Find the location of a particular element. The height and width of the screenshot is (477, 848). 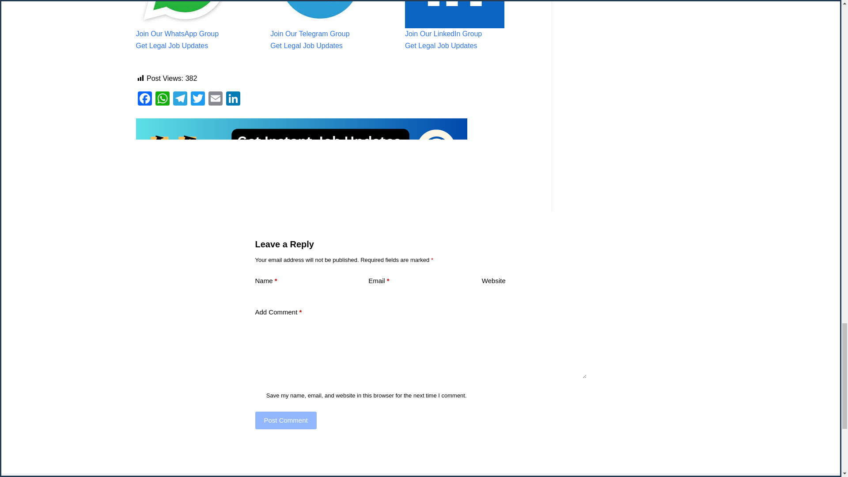

Twitter is located at coordinates (198, 100).